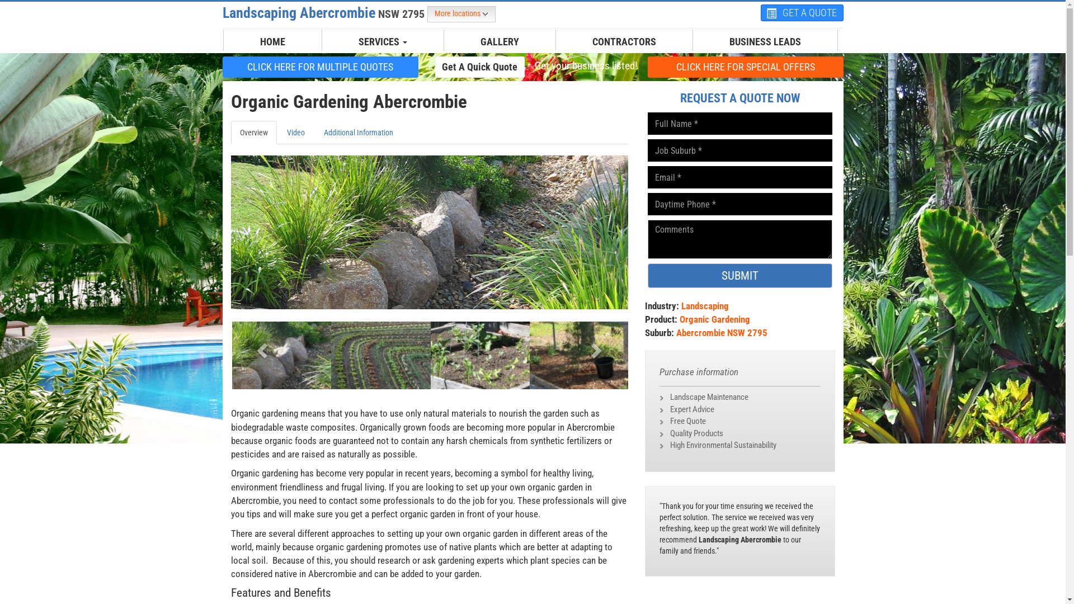  Describe the element at coordinates (765, 42) in the screenshot. I see `BUSINESS LEADS` at that location.